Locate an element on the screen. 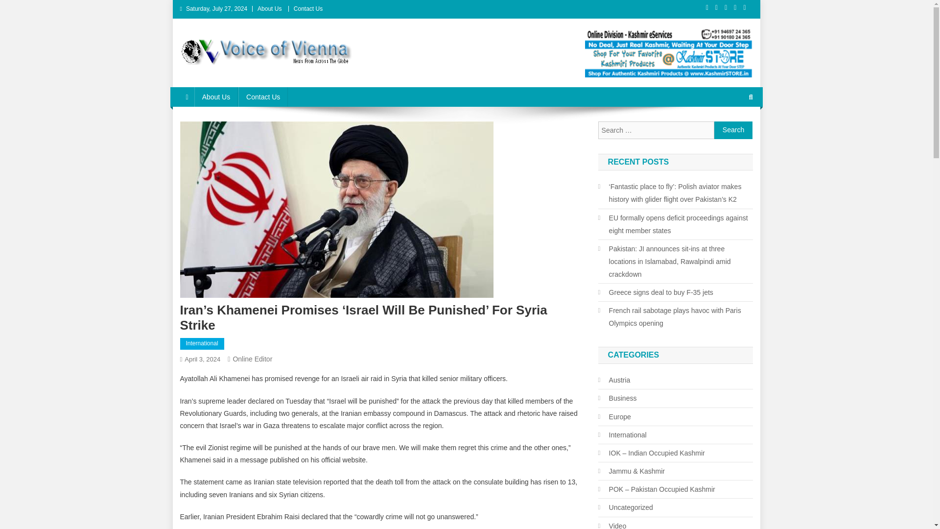  Online Editor is located at coordinates (252, 359).